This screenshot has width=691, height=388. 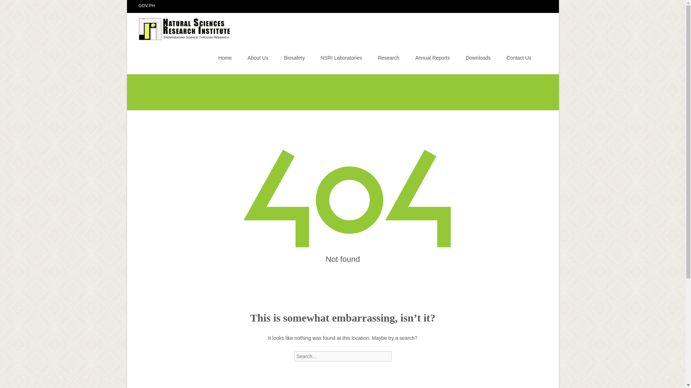 What do you see at coordinates (17, 6) in the screenshot?
I see `Search` at bounding box center [17, 6].